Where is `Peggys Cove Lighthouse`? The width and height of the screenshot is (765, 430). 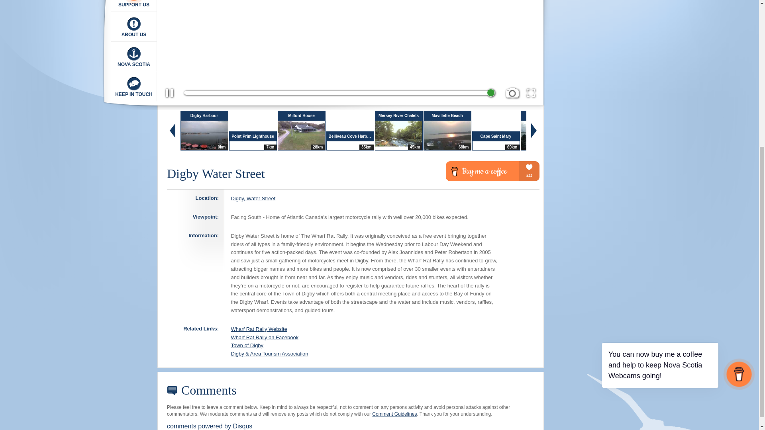
Peggys Cove Lighthouse is located at coordinates (55, 45).